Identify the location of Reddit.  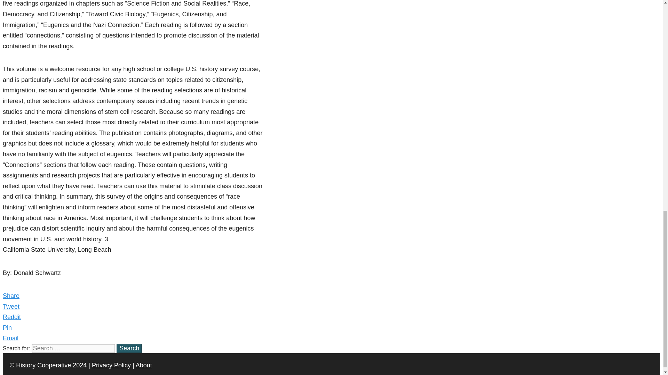
(11, 317).